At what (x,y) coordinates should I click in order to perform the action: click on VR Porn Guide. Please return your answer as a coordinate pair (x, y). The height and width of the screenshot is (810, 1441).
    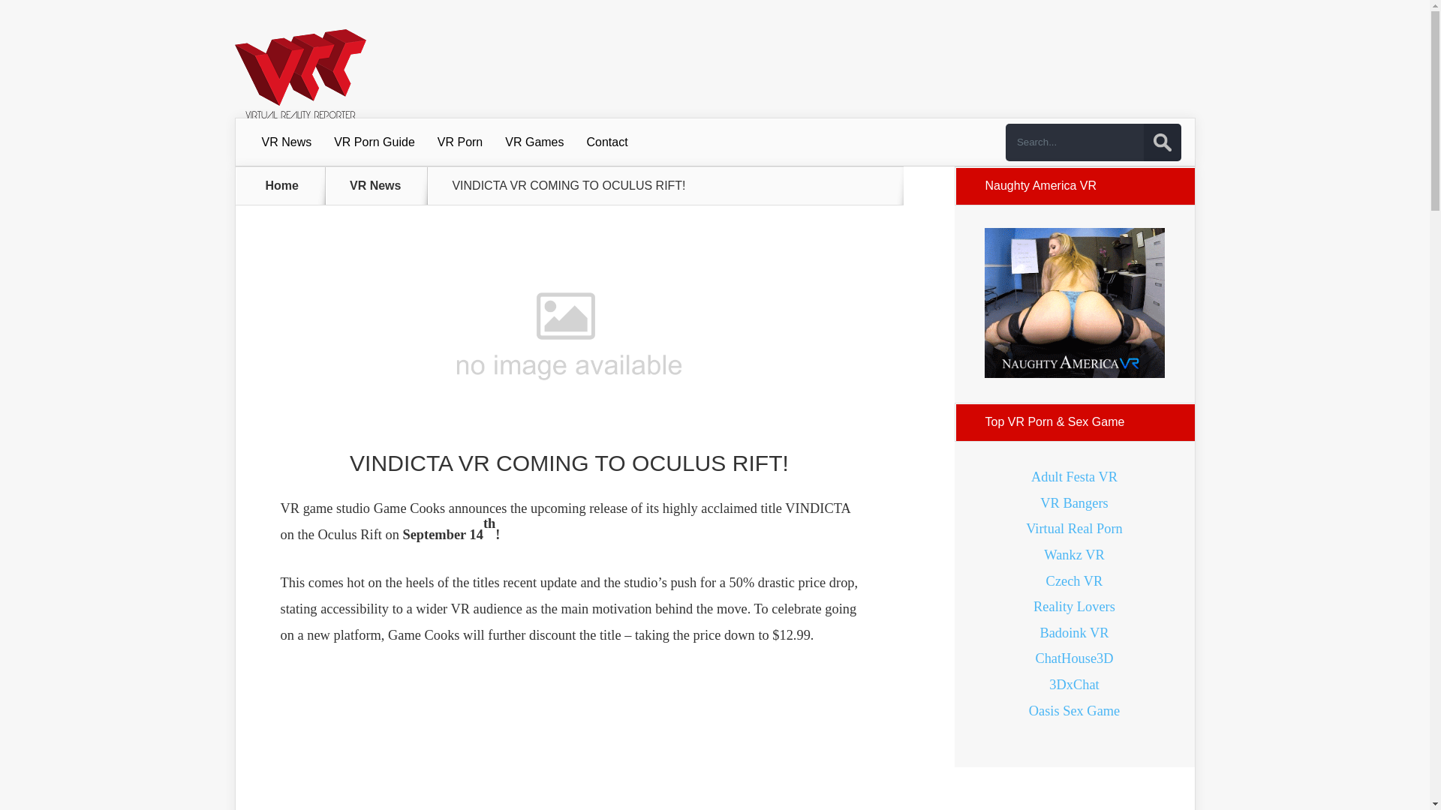
    Looking at the image, I should click on (375, 142).